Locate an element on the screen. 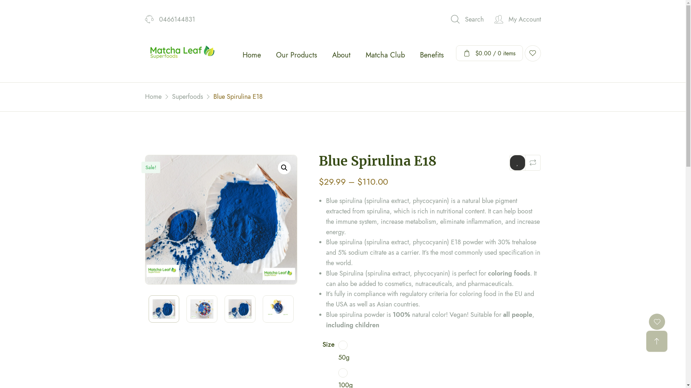 The width and height of the screenshot is (691, 388). Matcha Club is located at coordinates (385, 55).